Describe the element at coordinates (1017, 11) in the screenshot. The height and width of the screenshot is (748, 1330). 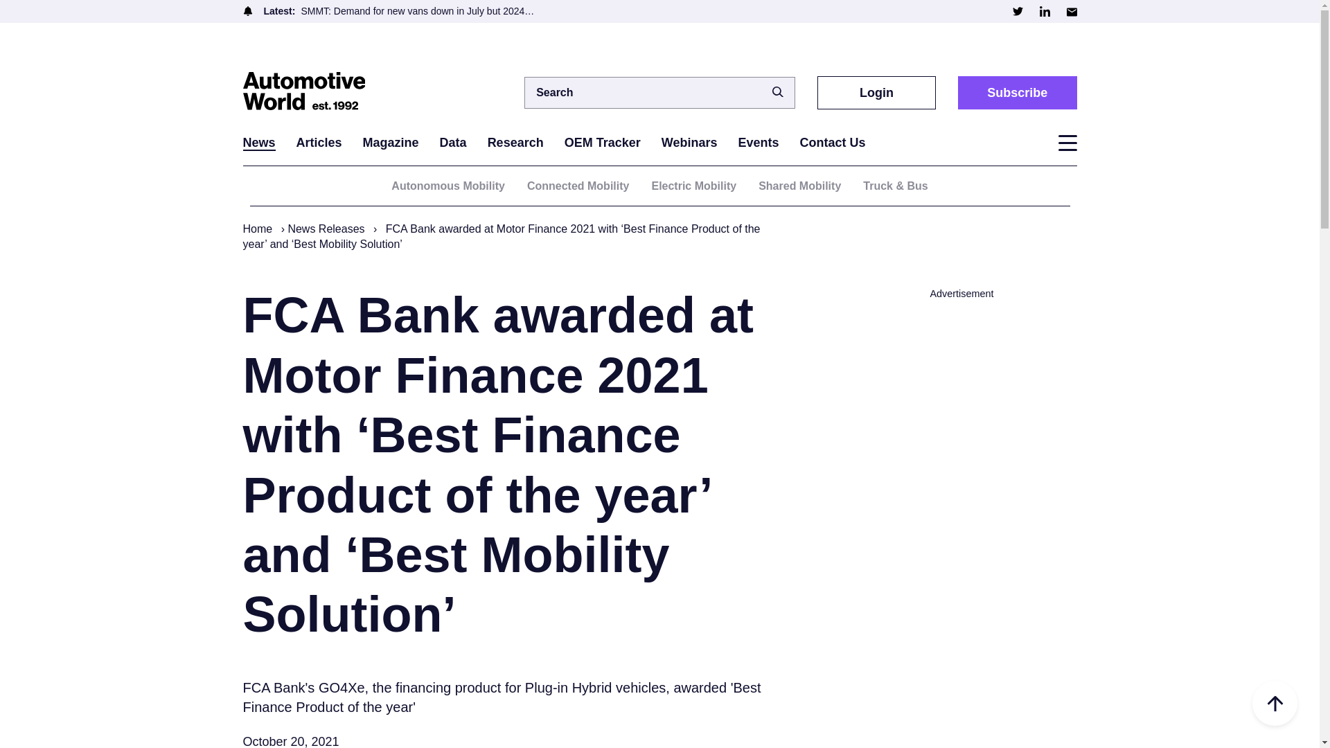
I see `Twitter` at that location.